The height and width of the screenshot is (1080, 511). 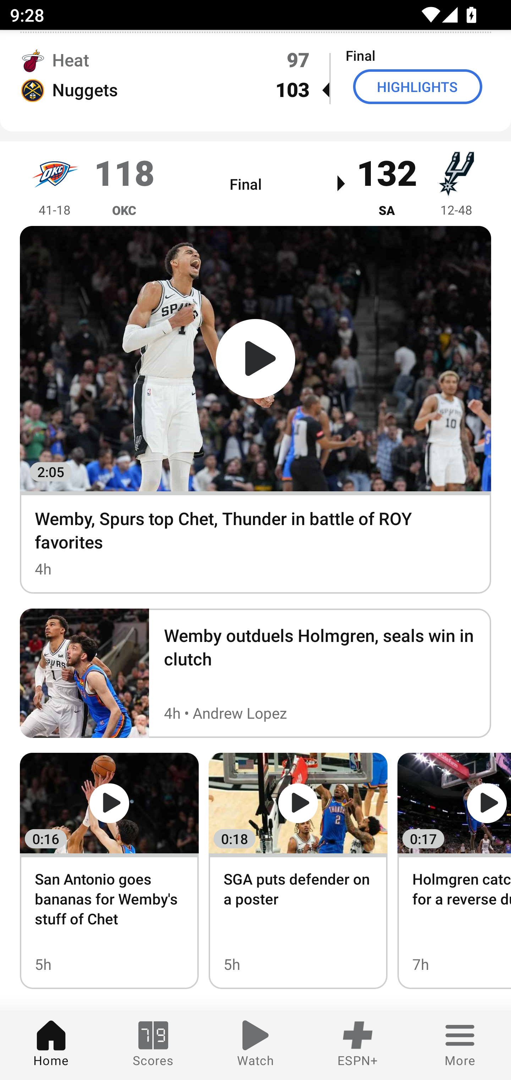 What do you see at coordinates (454, 871) in the screenshot?
I see ` 0:17 Holmgren catches lob for a reverse dunk 7h` at bounding box center [454, 871].